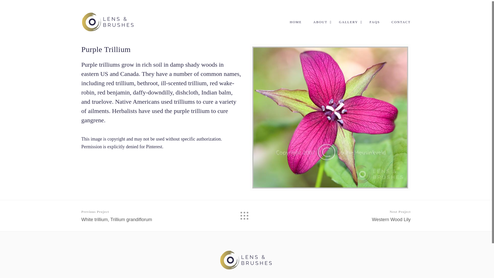 This screenshot has width=494, height=278. What do you see at coordinates (246, 268) in the screenshot?
I see `ABOUT` at bounding box center [246, 268].